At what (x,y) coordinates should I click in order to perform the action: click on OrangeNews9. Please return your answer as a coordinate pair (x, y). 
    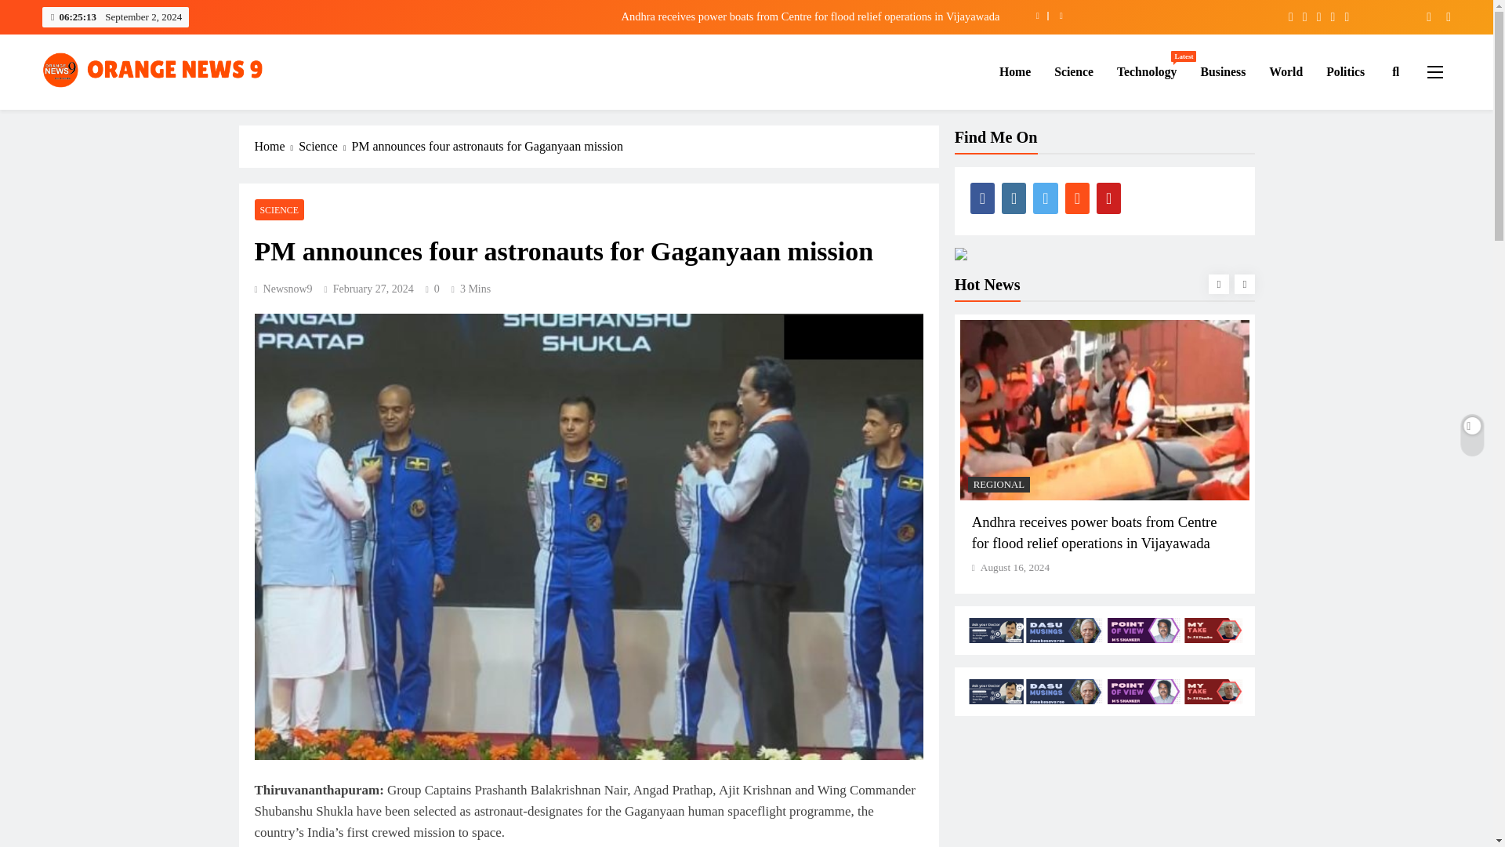
    Looking at the image, I should click on (114, 111).